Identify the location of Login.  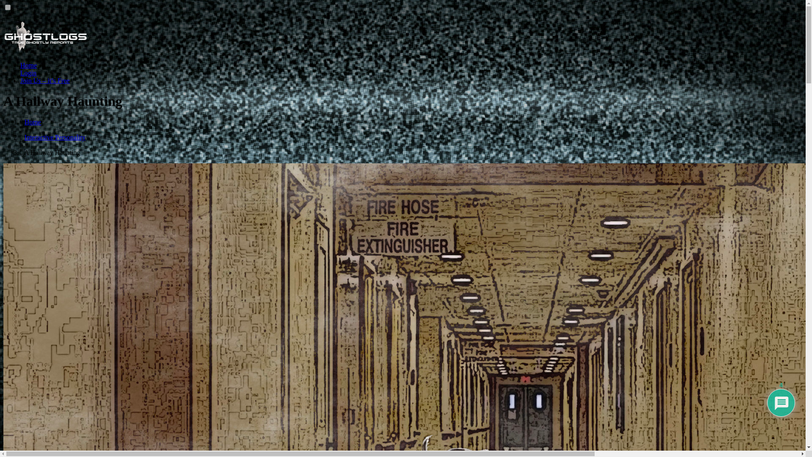
(28, 73).